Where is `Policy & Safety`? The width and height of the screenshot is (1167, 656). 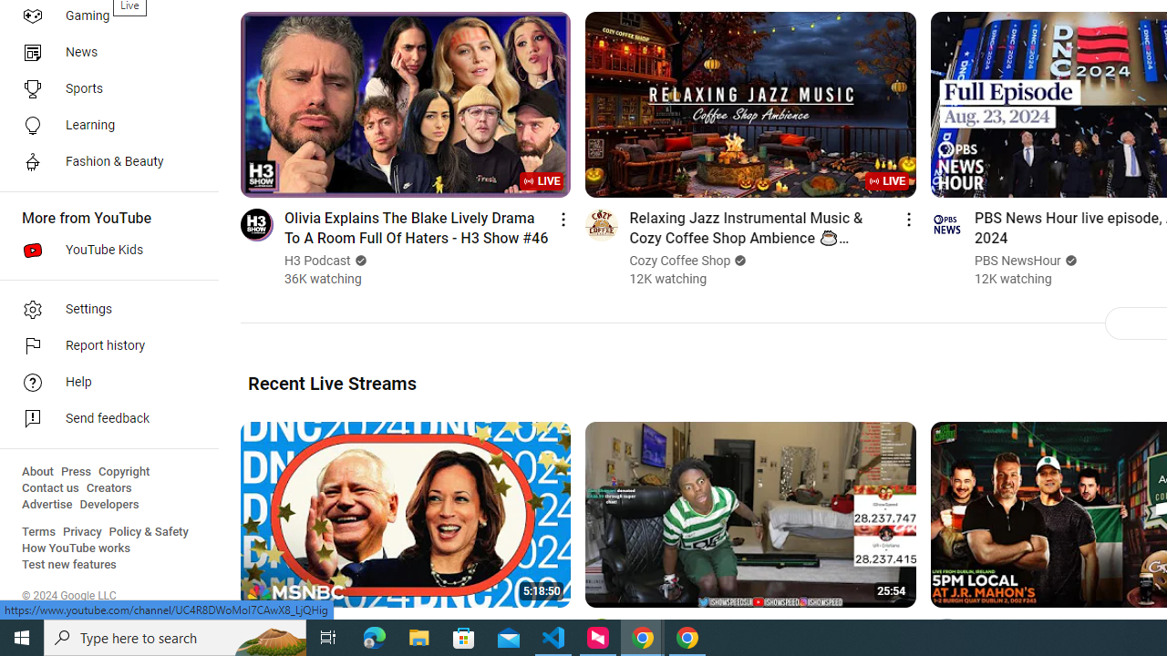 Policy & Safety is located at coordinates (149, 532).